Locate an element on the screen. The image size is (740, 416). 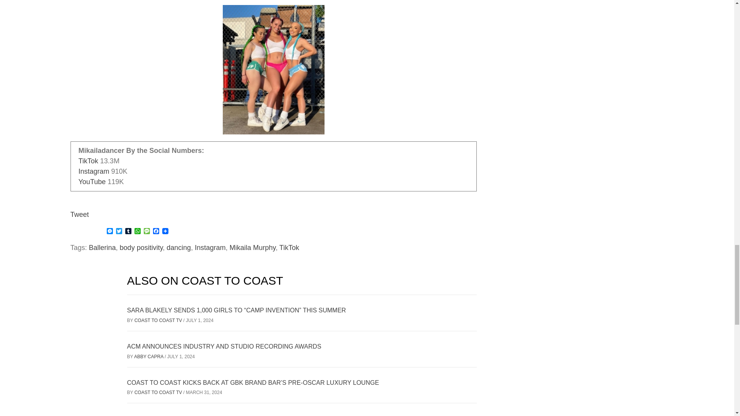
Tumblr is located at coordinates (128, 231).